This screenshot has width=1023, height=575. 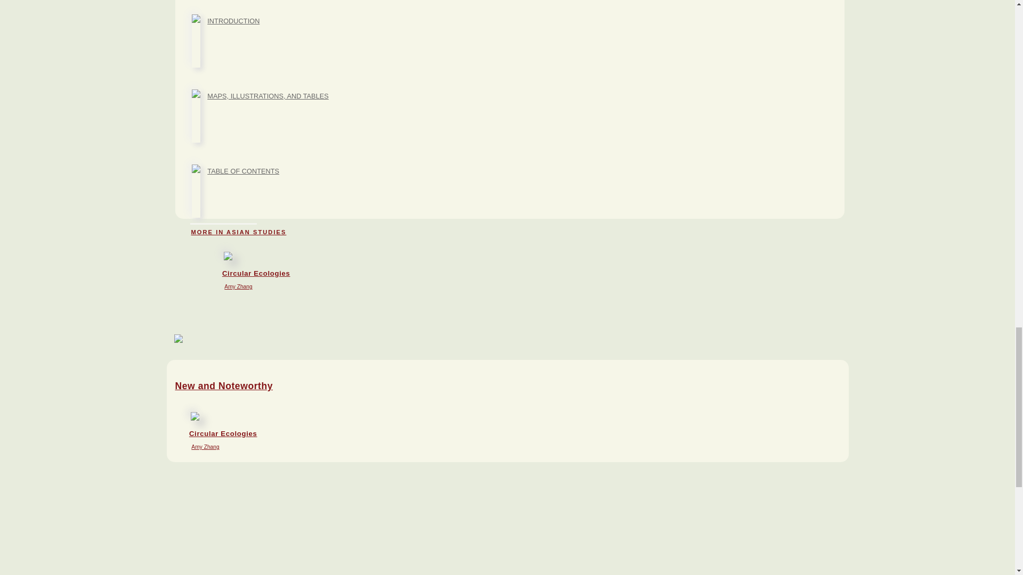 What do you see at coordinates (233, 21) in the screenshot?
I see `MORE IN ASIAN STUDIES` at bounding box center [233, 21].